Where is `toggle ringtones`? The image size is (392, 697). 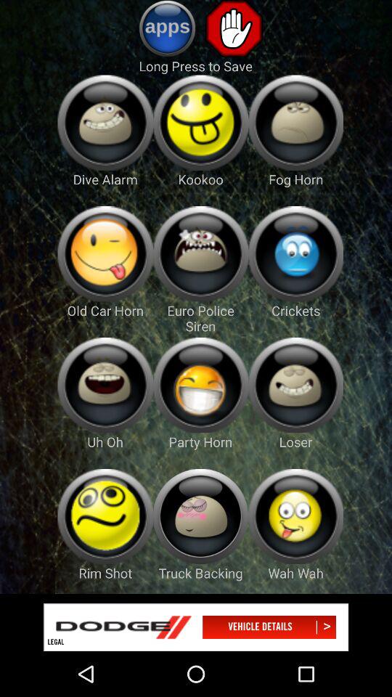 toggle ringtones is located at coordinates (105, 254).